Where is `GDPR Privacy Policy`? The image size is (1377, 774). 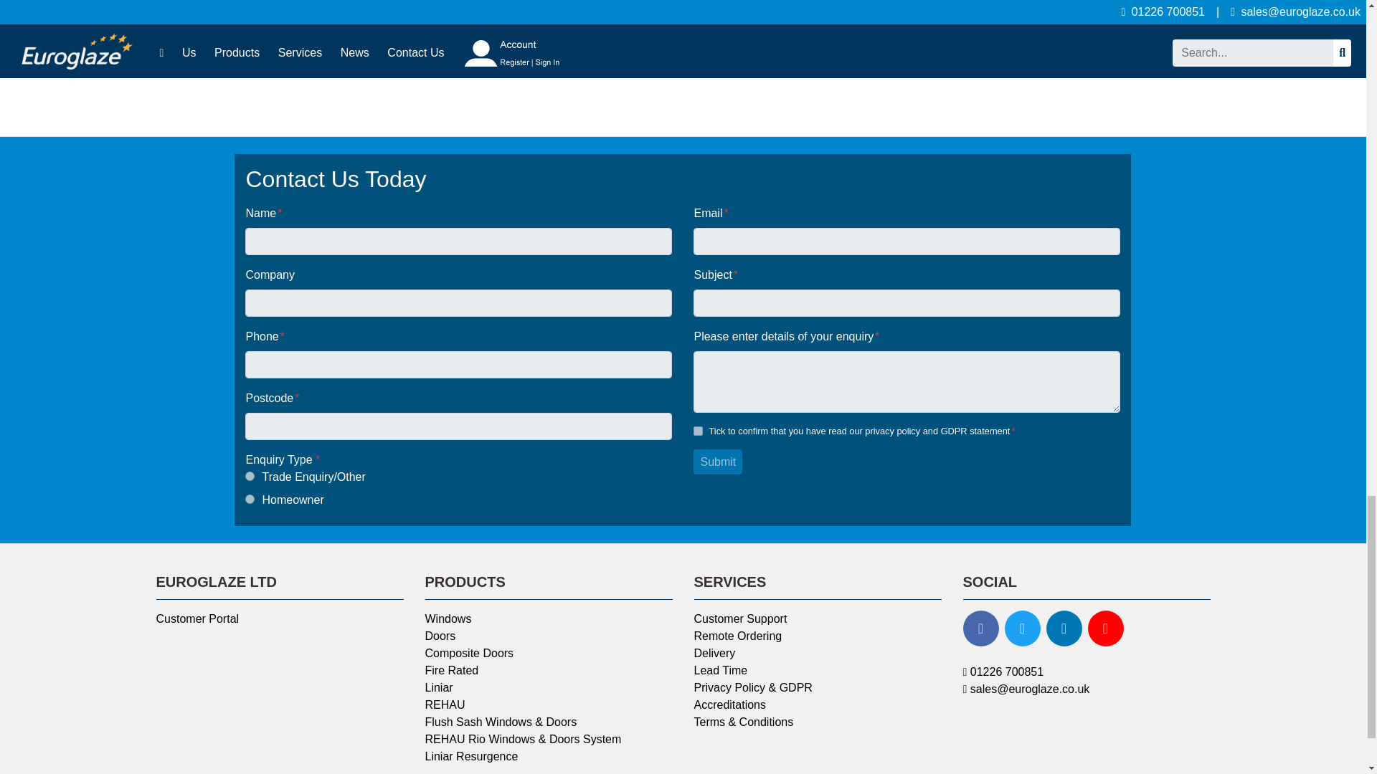
GDPR Privacy Policy is located at coordinates (937, 431).